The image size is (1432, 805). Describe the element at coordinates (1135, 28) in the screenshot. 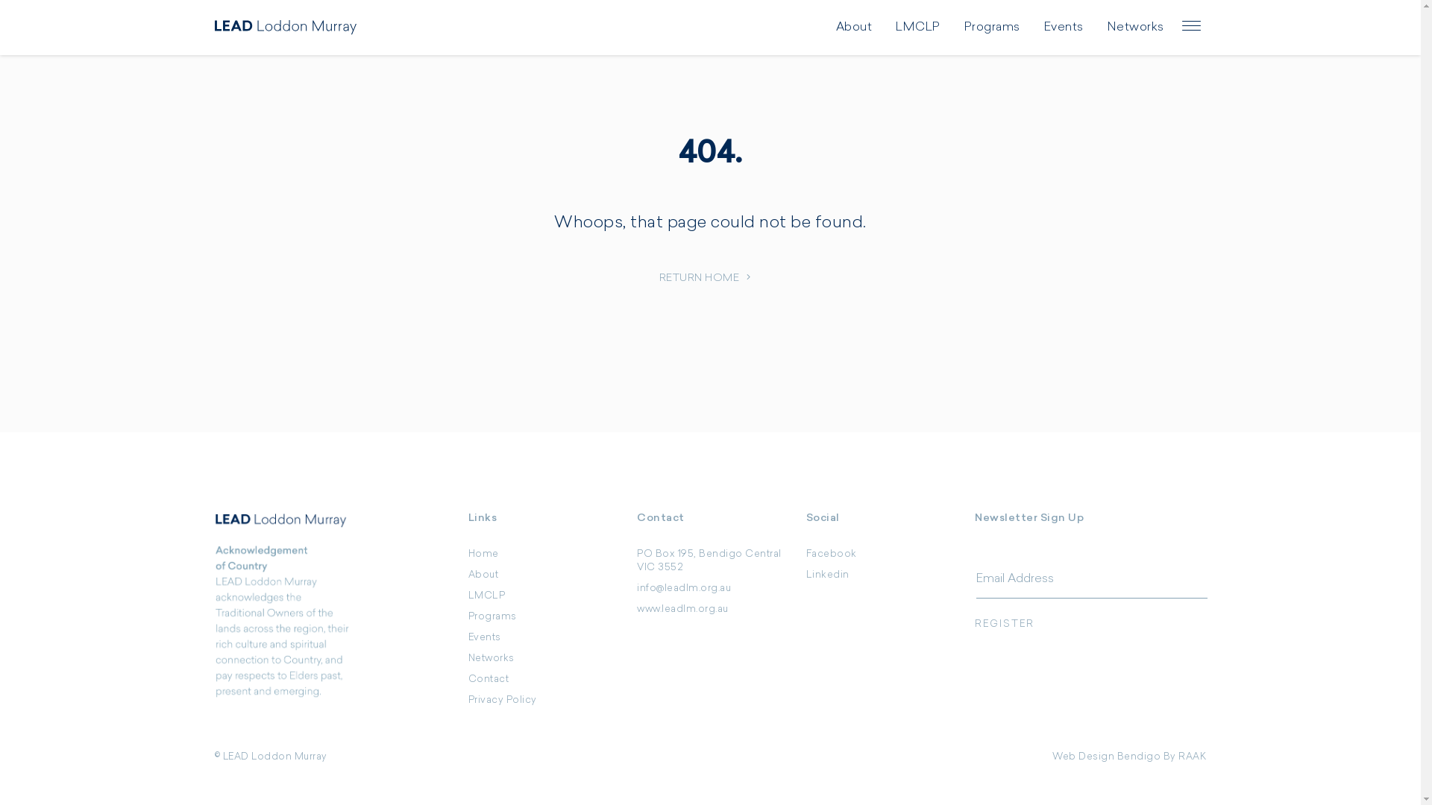

I see `Networks` at that location.